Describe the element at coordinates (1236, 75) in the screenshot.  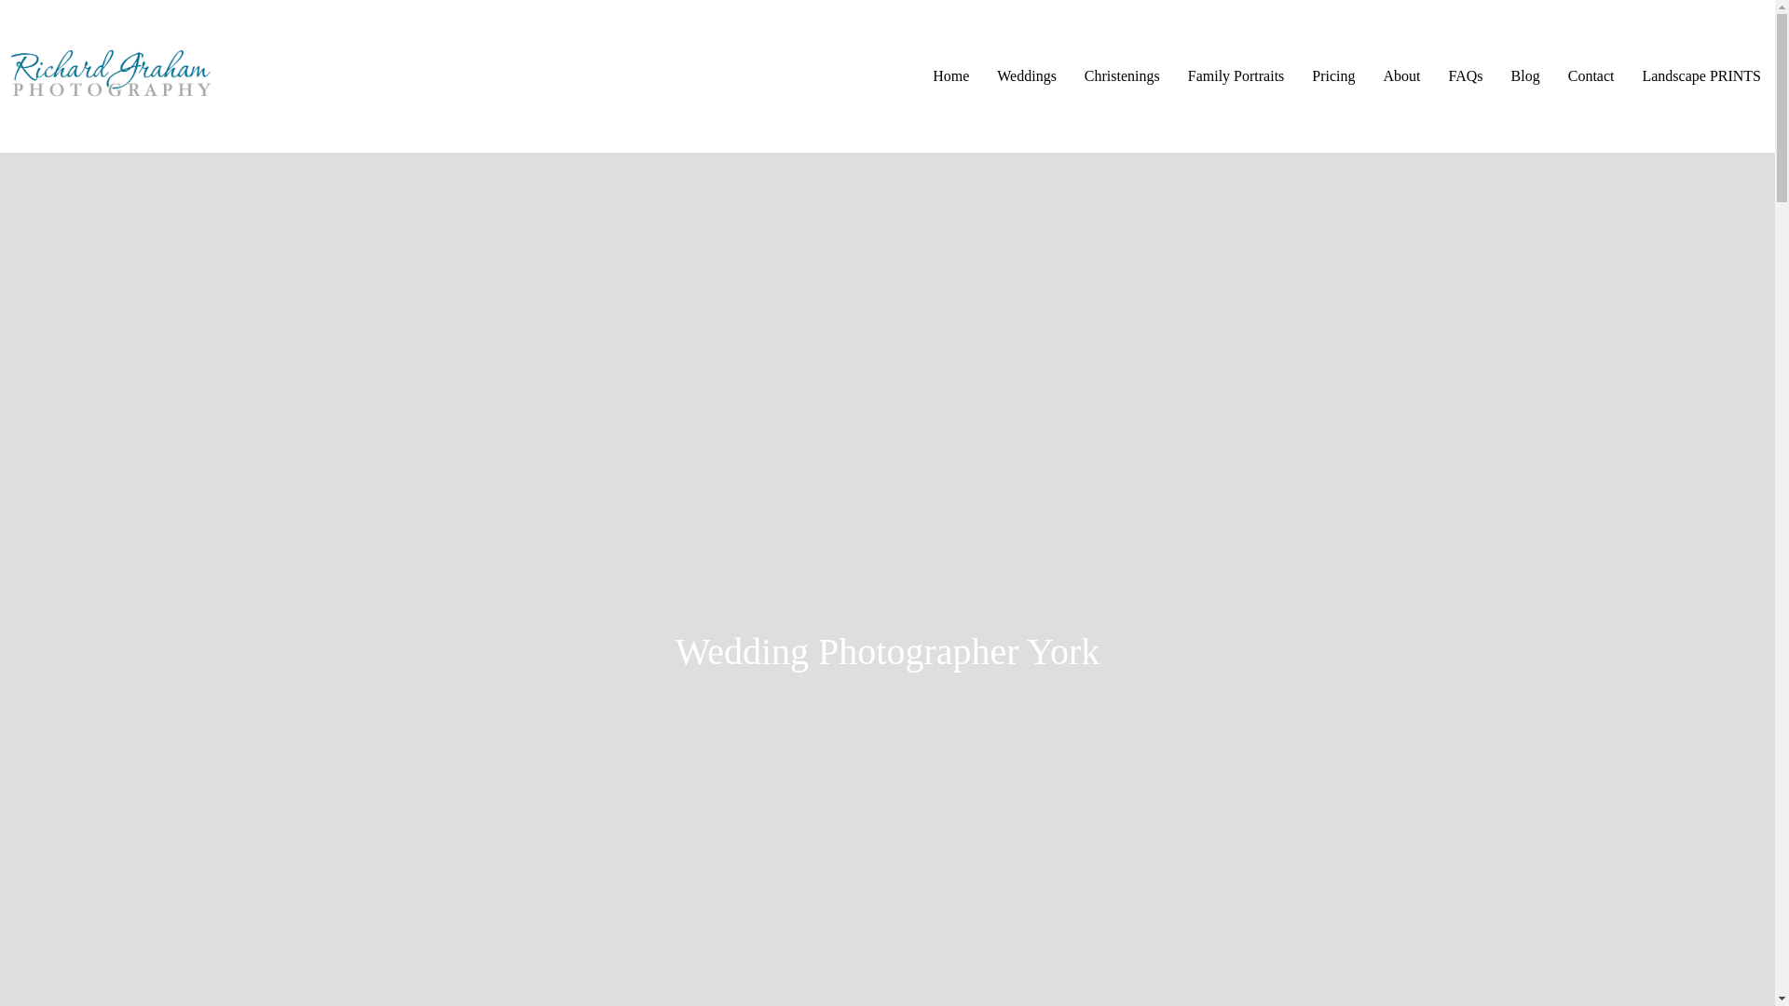
I see `Family Portraits` at that location.